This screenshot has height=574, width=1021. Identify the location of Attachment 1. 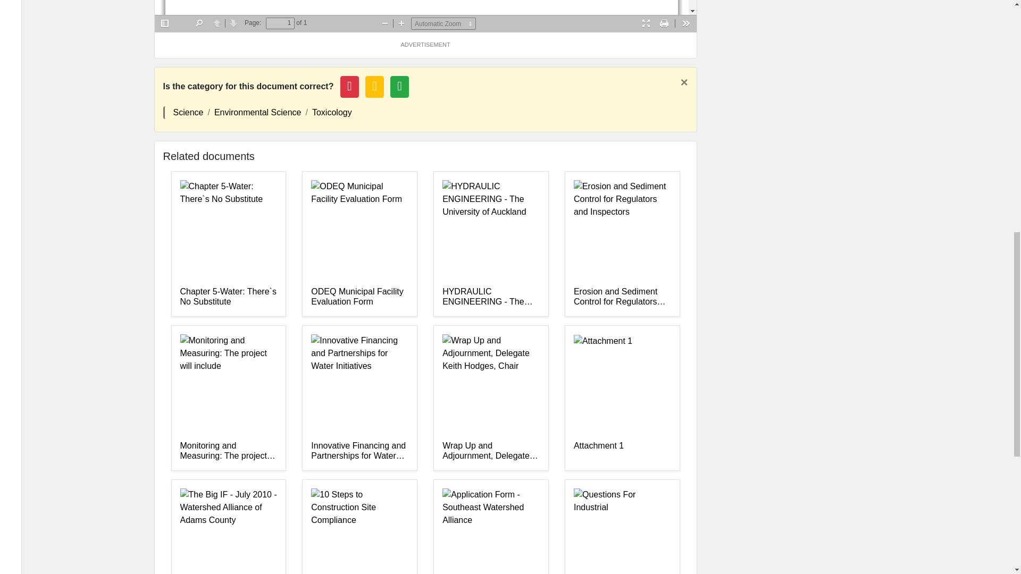
(622, 451).